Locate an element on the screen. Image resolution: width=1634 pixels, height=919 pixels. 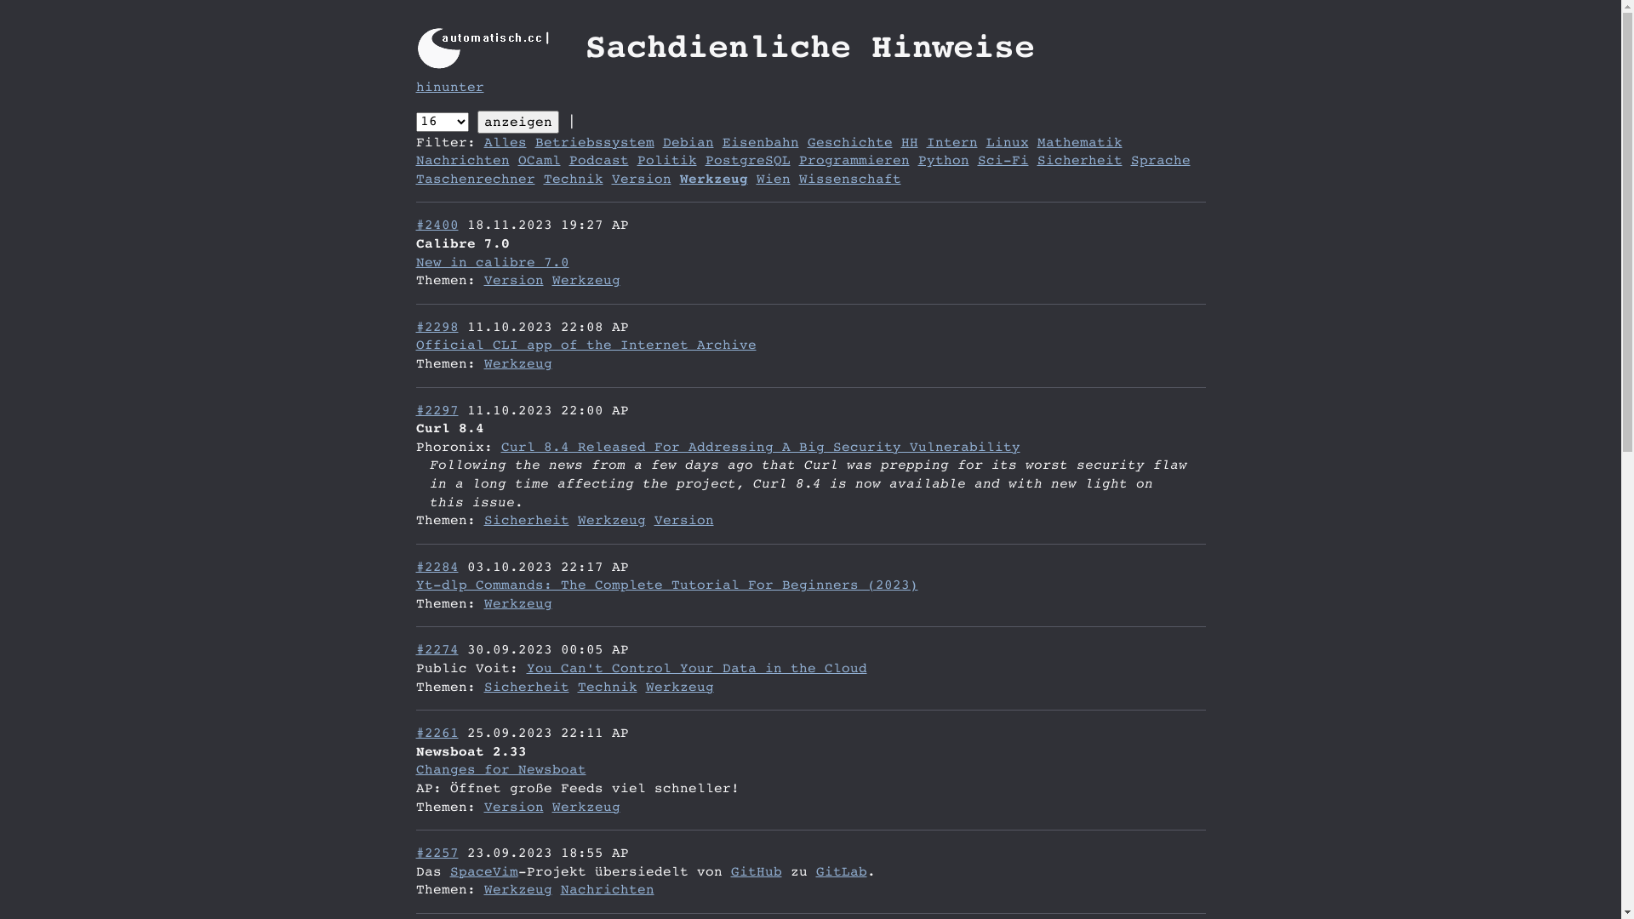
Sicherheit is located at coordinates (1079, 160).